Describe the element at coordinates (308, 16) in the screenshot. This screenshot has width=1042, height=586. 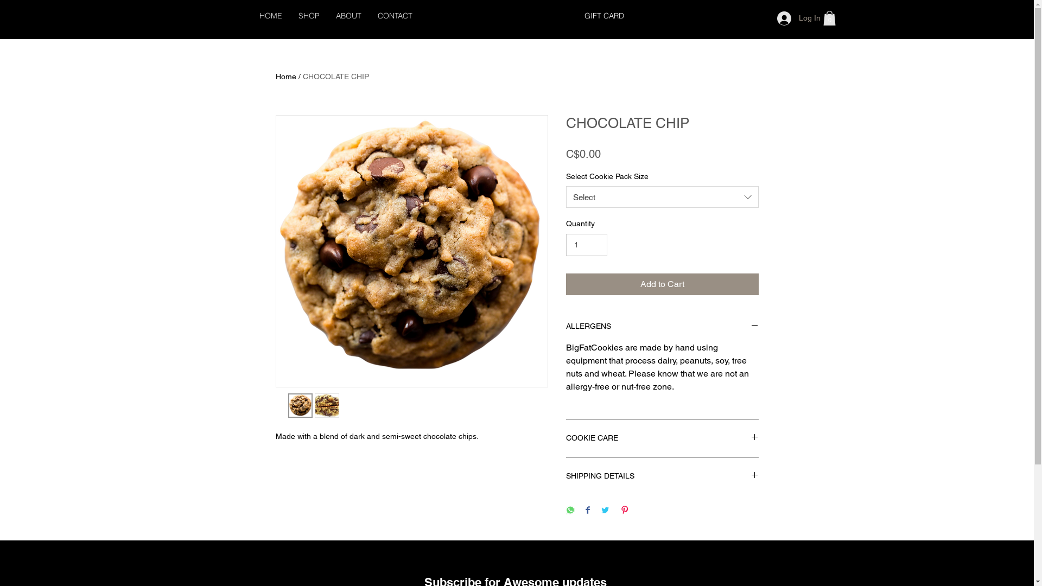
I see `SHOP` at that location.